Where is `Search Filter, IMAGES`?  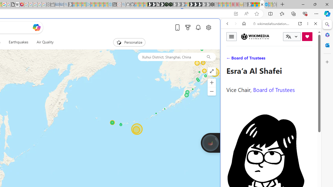 Search Filter, IMAGES is located at coordinates (245, 59).